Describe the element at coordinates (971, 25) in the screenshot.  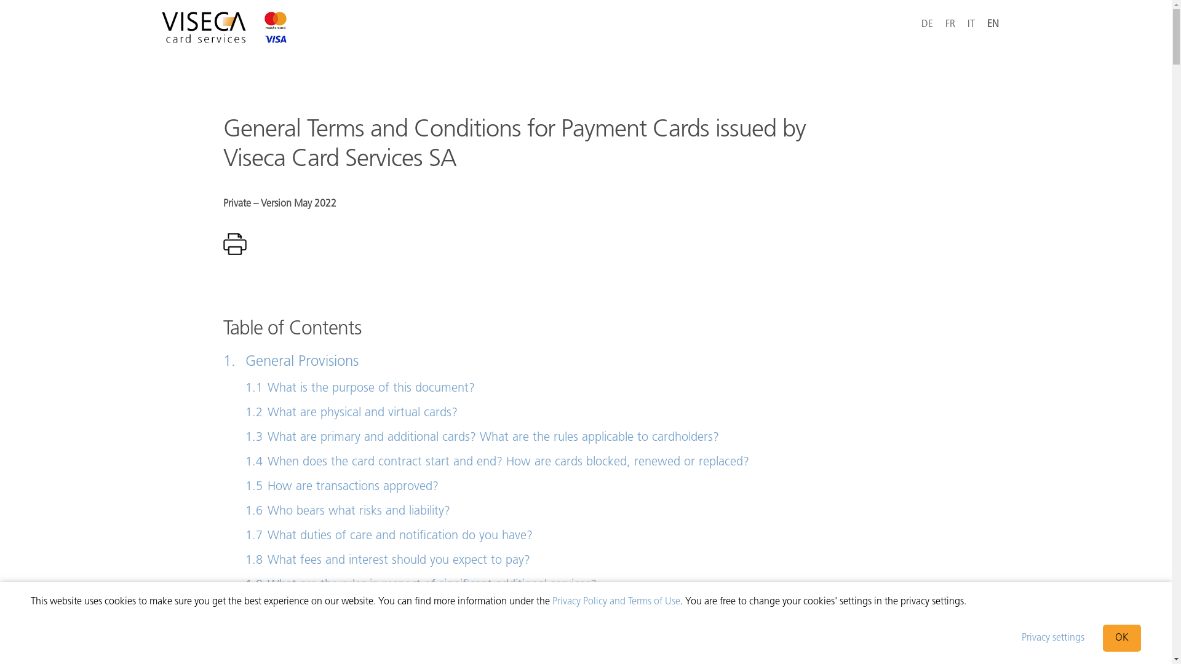
I see `IT` at that location.